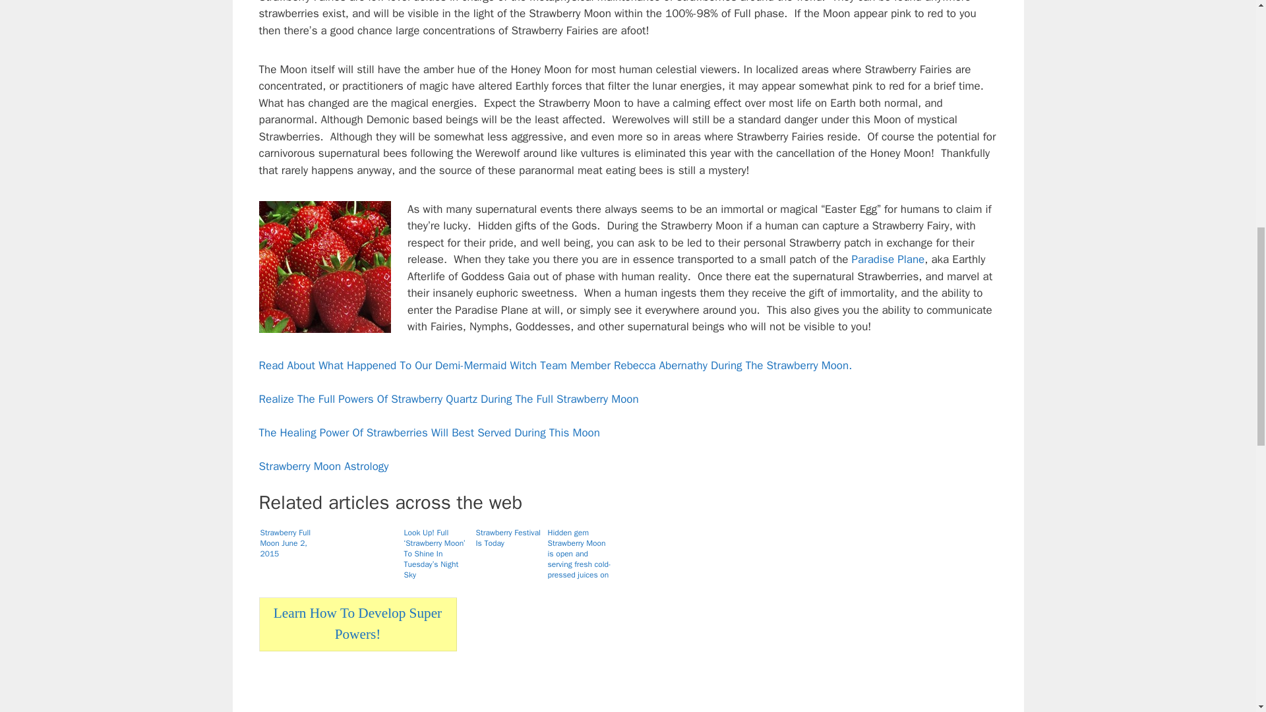 This screenshot has height=712, width=1266. Describe the element at coordinates (1223, 626) in the screenshot. I see `Scroll back to top` at that location.